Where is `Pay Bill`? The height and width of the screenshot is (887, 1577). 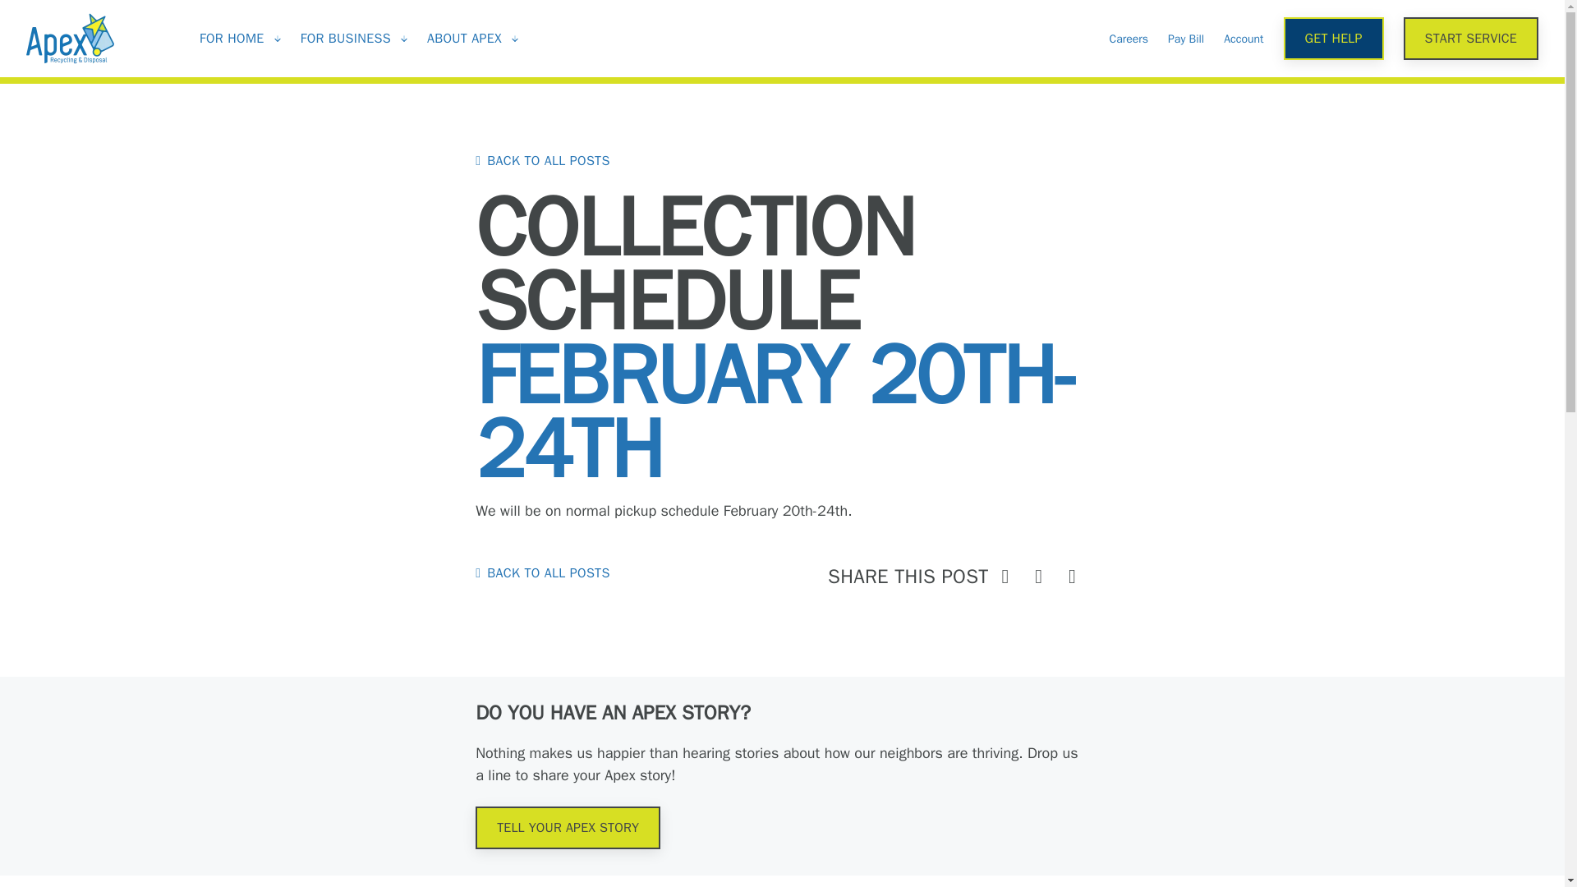 Pay Bill is located at coordinates (1186, 38).